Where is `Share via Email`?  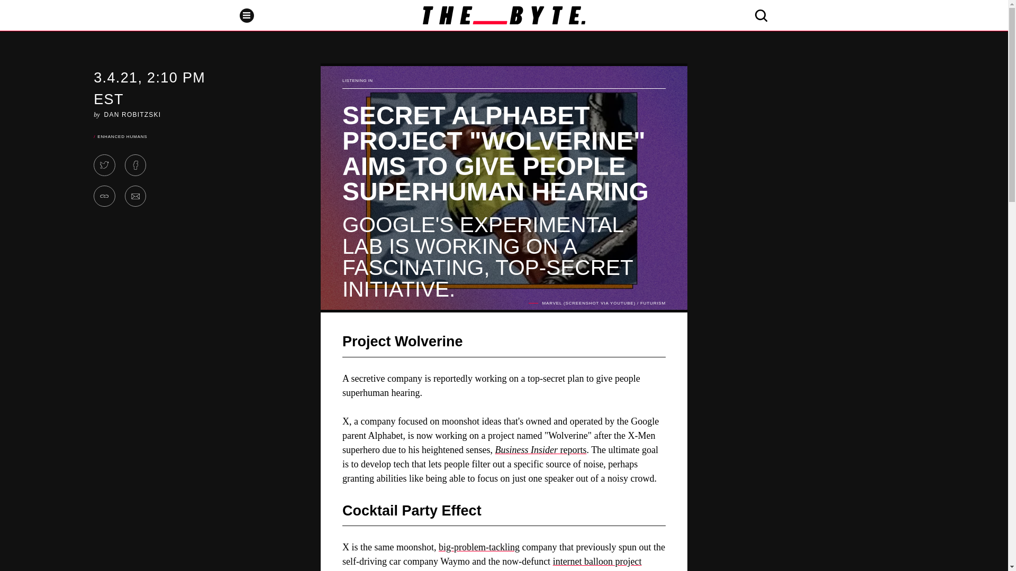 Share via Email is located at coordinates (135, 197).